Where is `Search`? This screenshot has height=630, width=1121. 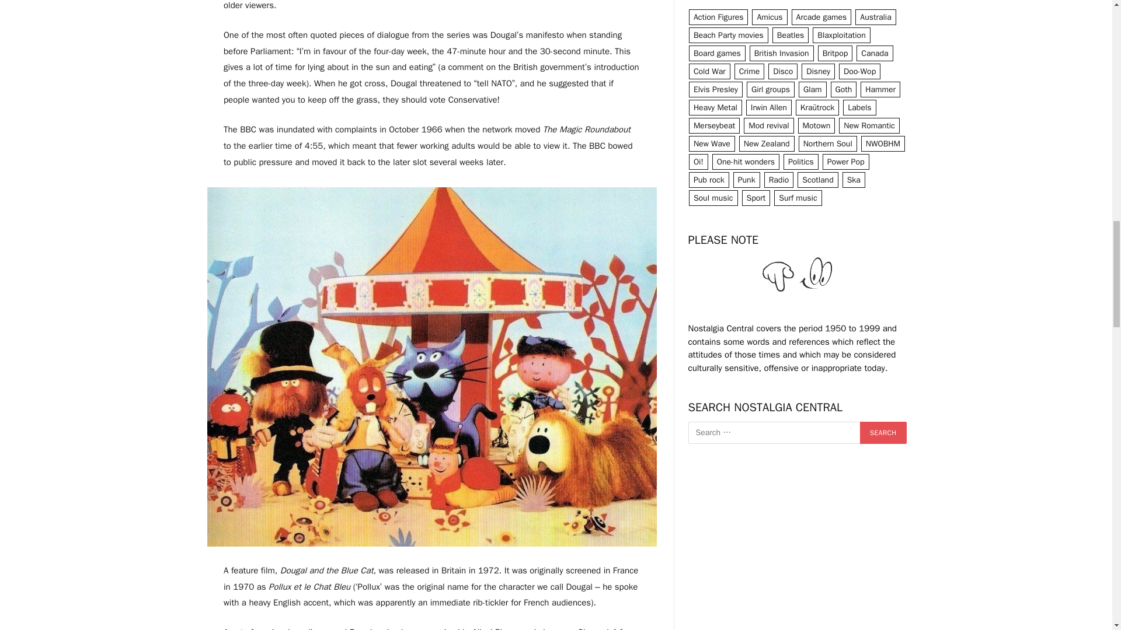 Search is located at coordinates (883, 433).